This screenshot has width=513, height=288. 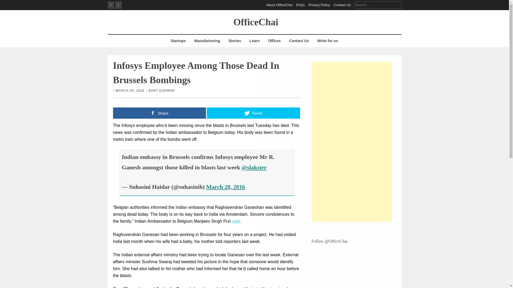 What do you see at coordinates (300, 5) in the screenshot?
I see `FAQs` at bounding box center [300, 5].